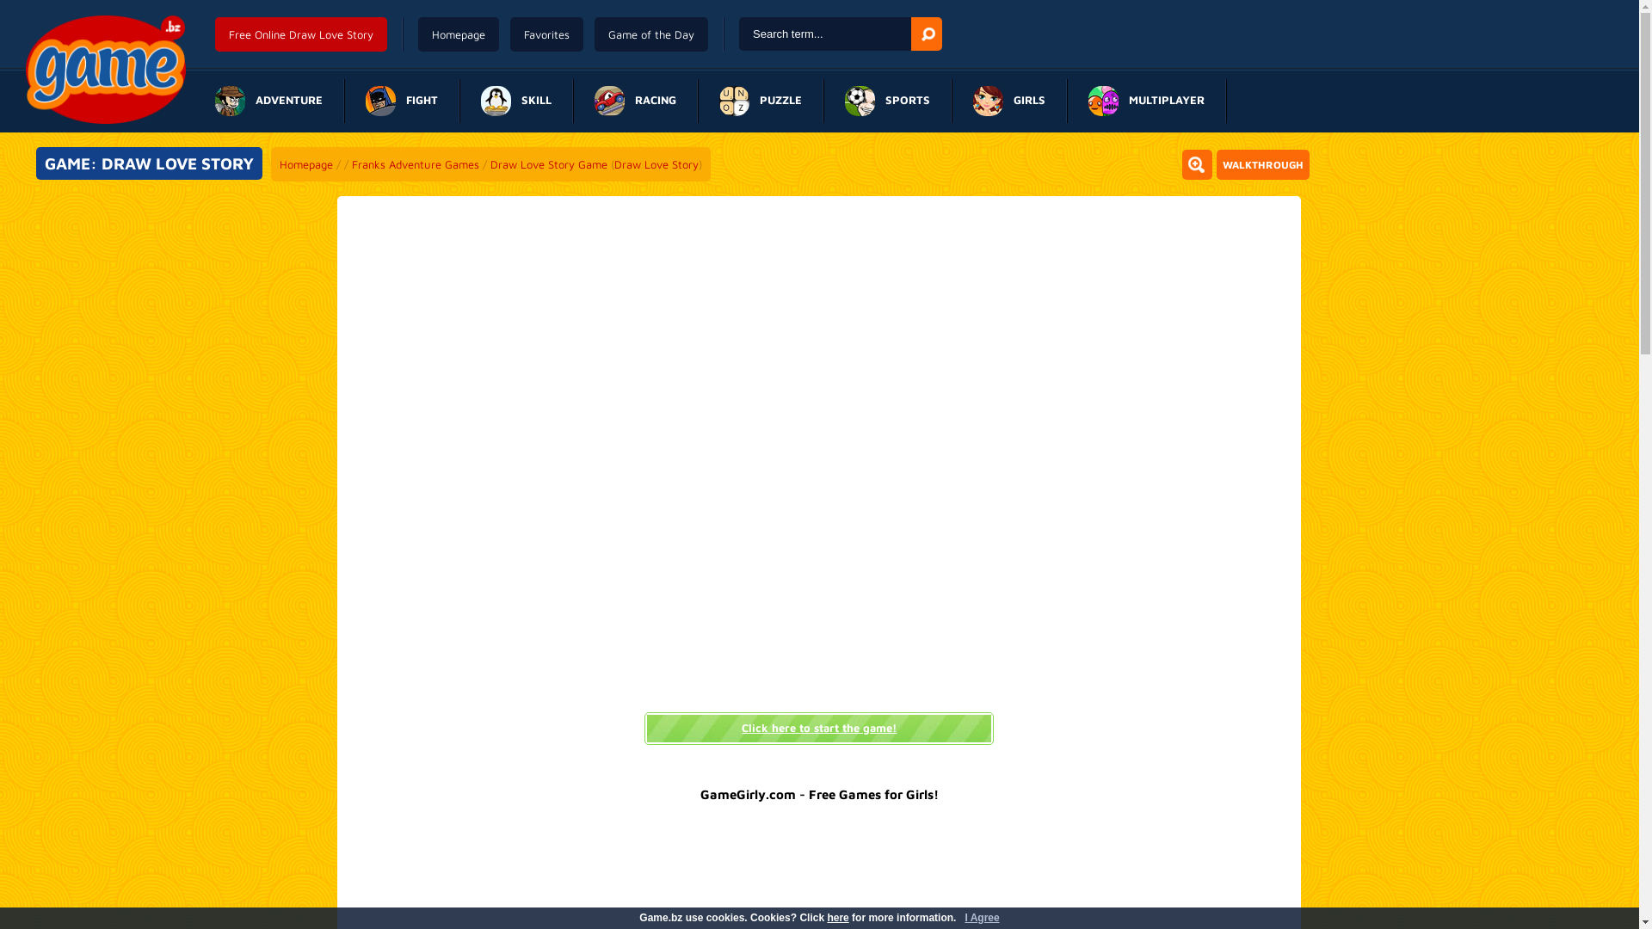  What do you see at coordinates (761, 102) in the screenshot?
I see `PUZZLE` at bounding box center [761, 102].